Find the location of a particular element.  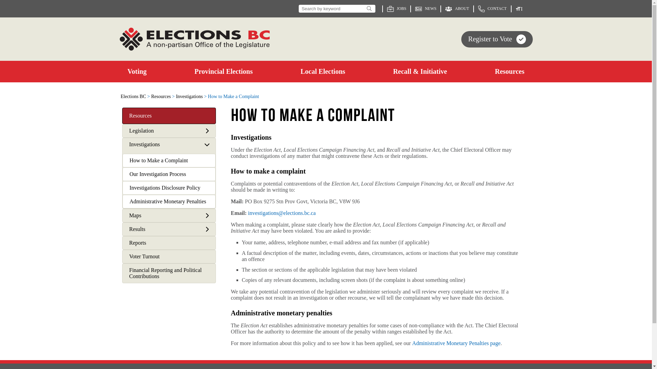

Voter Turnout is located at coordinates (169, 256).